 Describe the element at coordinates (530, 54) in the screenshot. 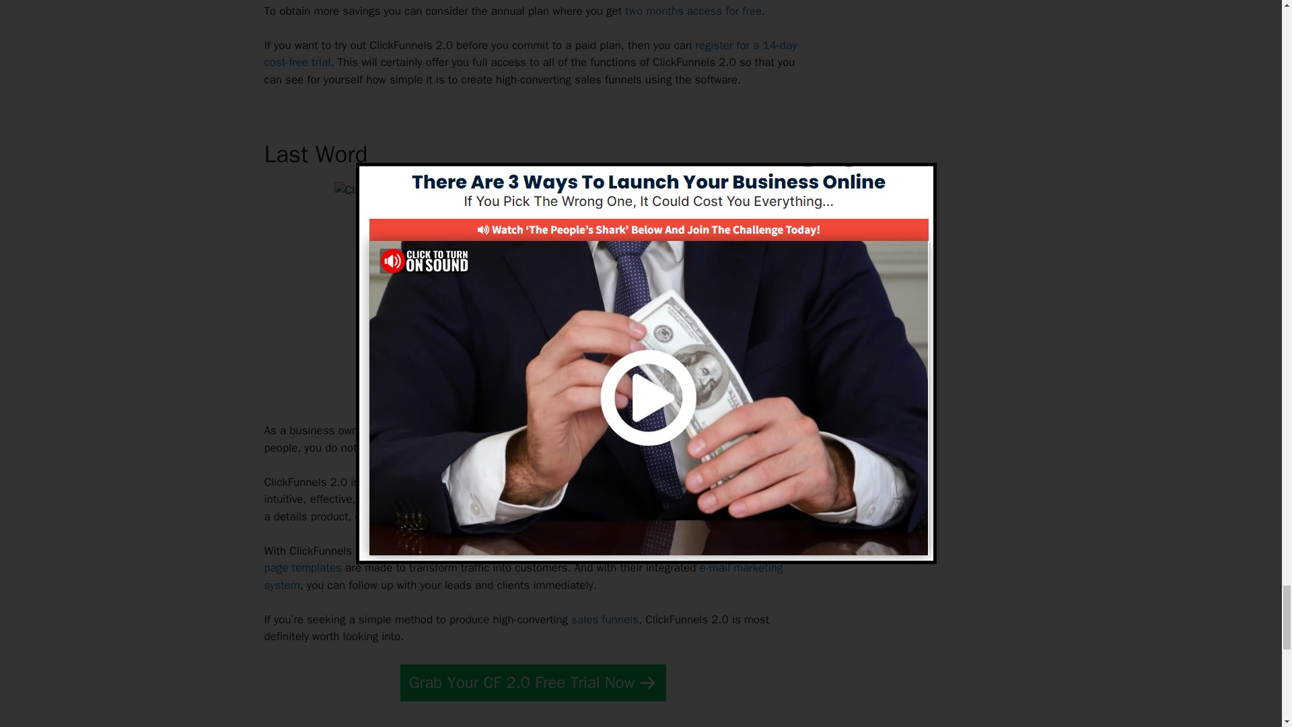

I see `register for a 14-day cost-free trial` at that location.